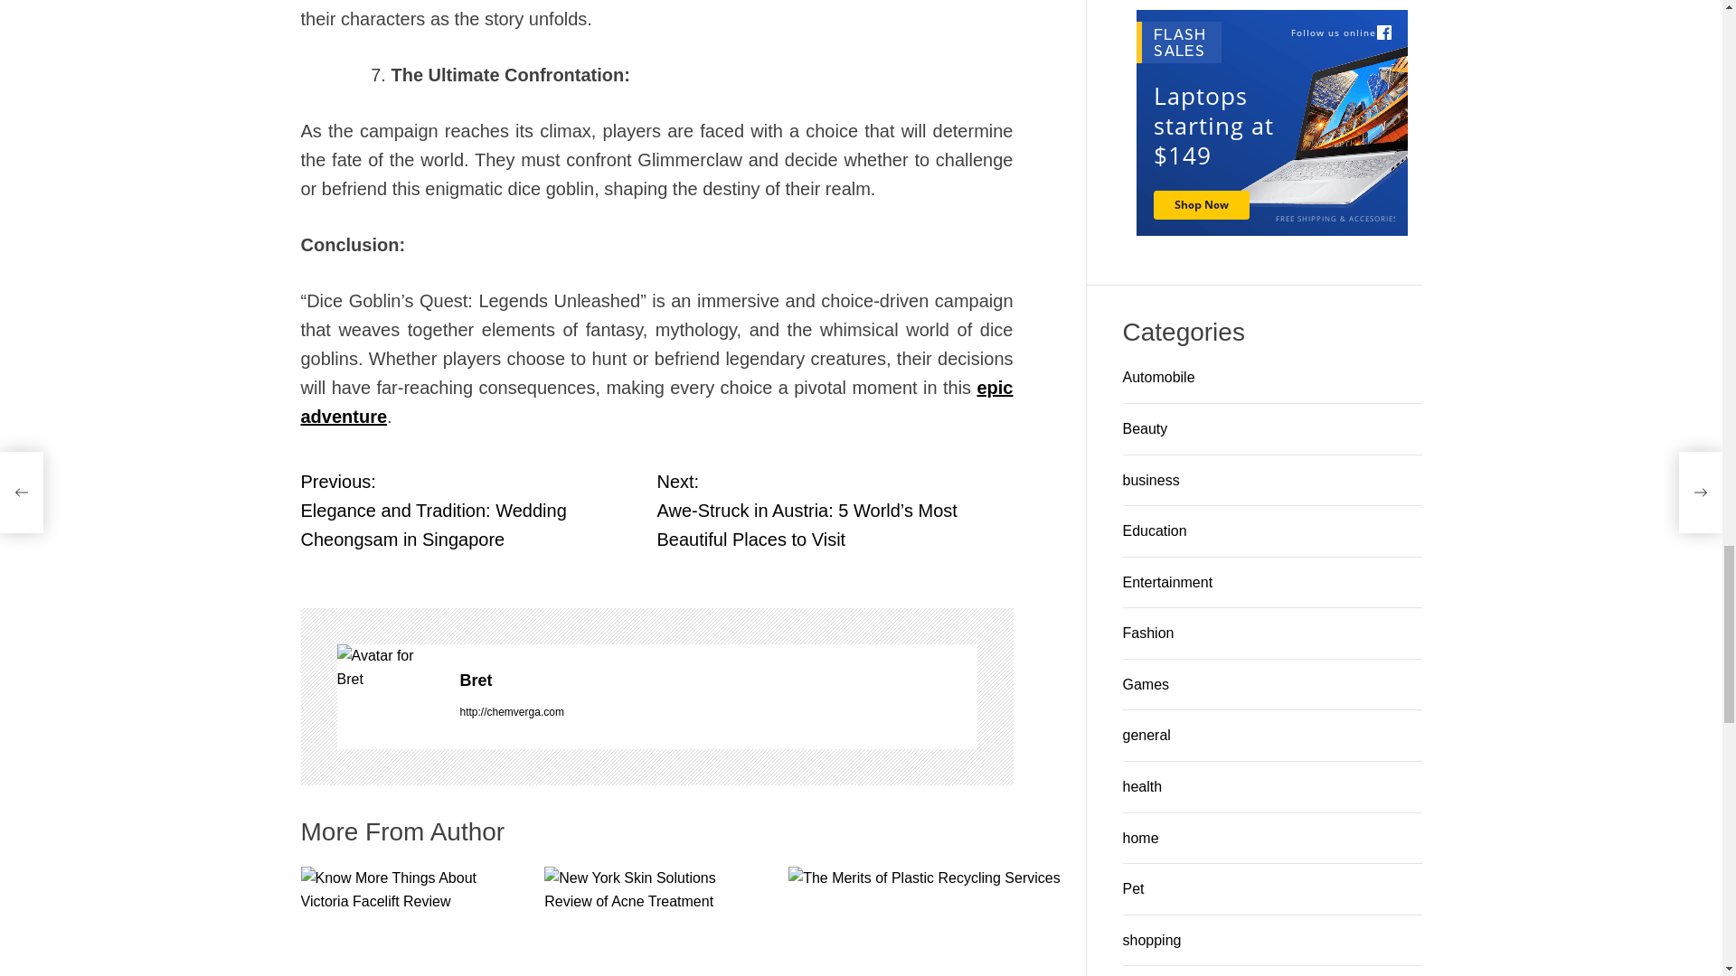  Describe the element at coordinates (718, 680) in the screenshot. I see `Bret` at that location.